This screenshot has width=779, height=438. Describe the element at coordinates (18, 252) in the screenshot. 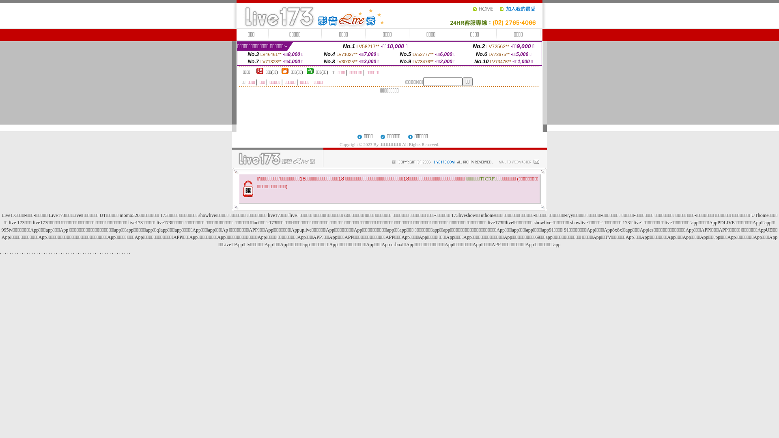

I see `.` at that location.